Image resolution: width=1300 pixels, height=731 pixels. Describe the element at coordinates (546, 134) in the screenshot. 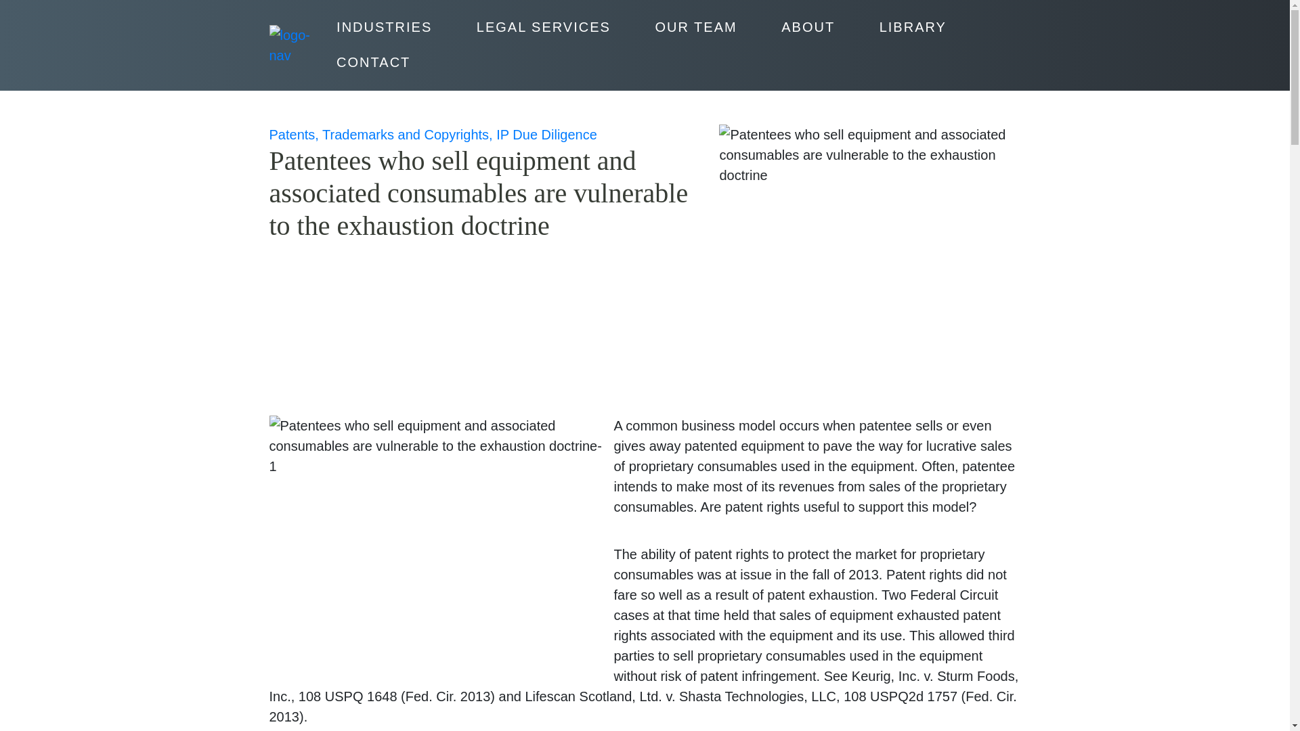

I see `IP Due Diligence` at that location.